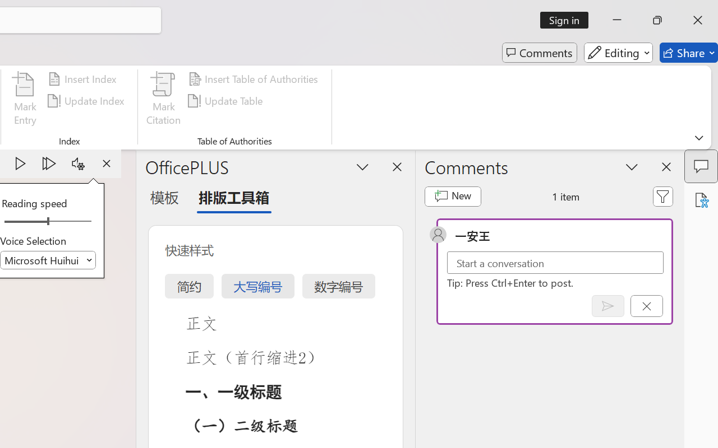 Image resolution: width=718 pixels, height=448 pixels. I want to click on Sign in, so click(568, 20).